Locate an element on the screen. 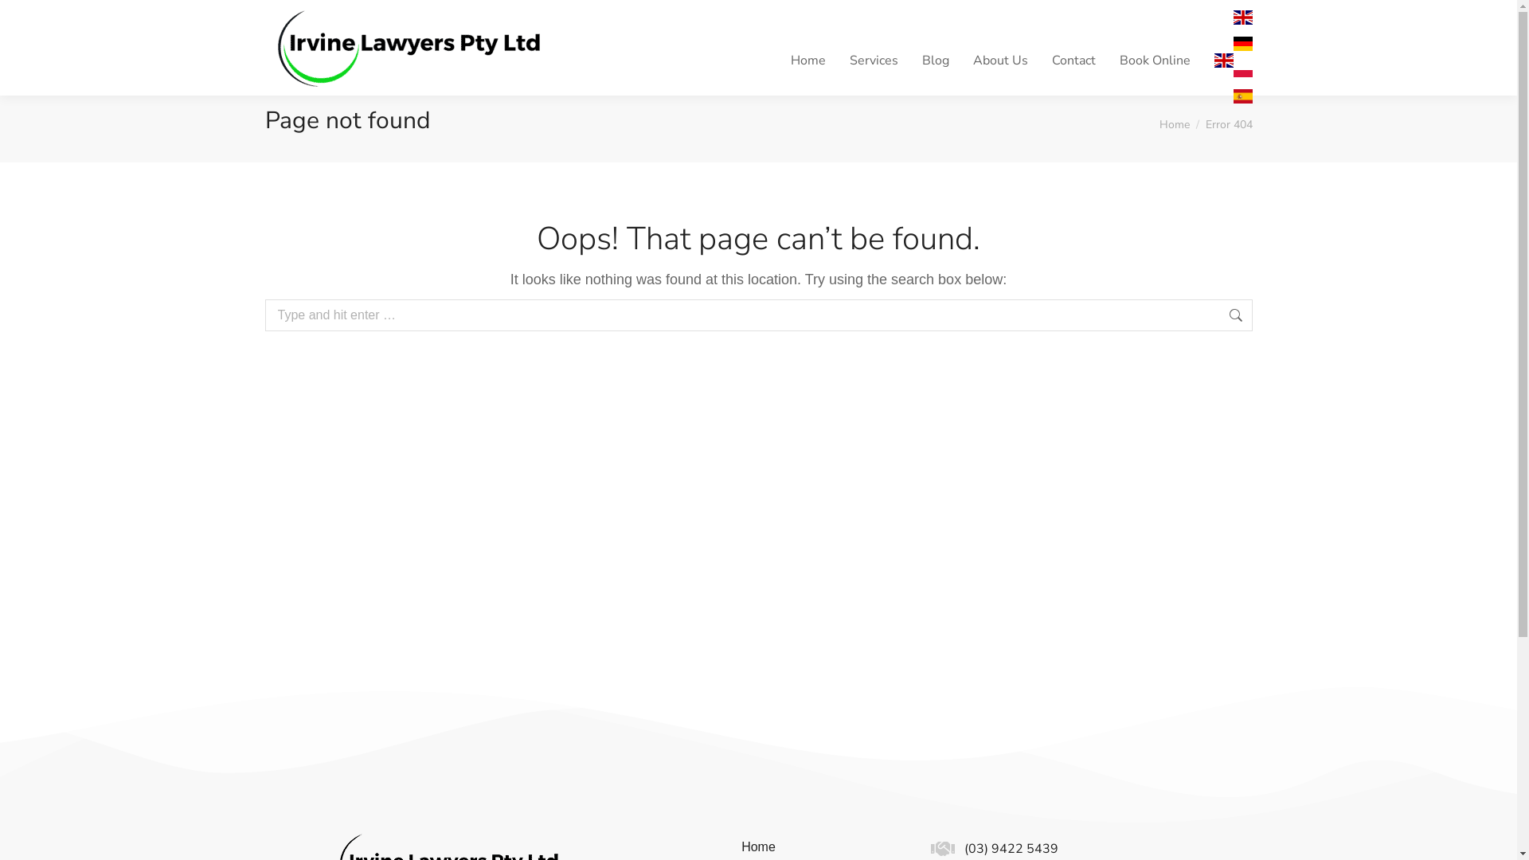 Image resolution: width=1529 pixels, height=860 pixels. German is located at coordinates (1242, 49).